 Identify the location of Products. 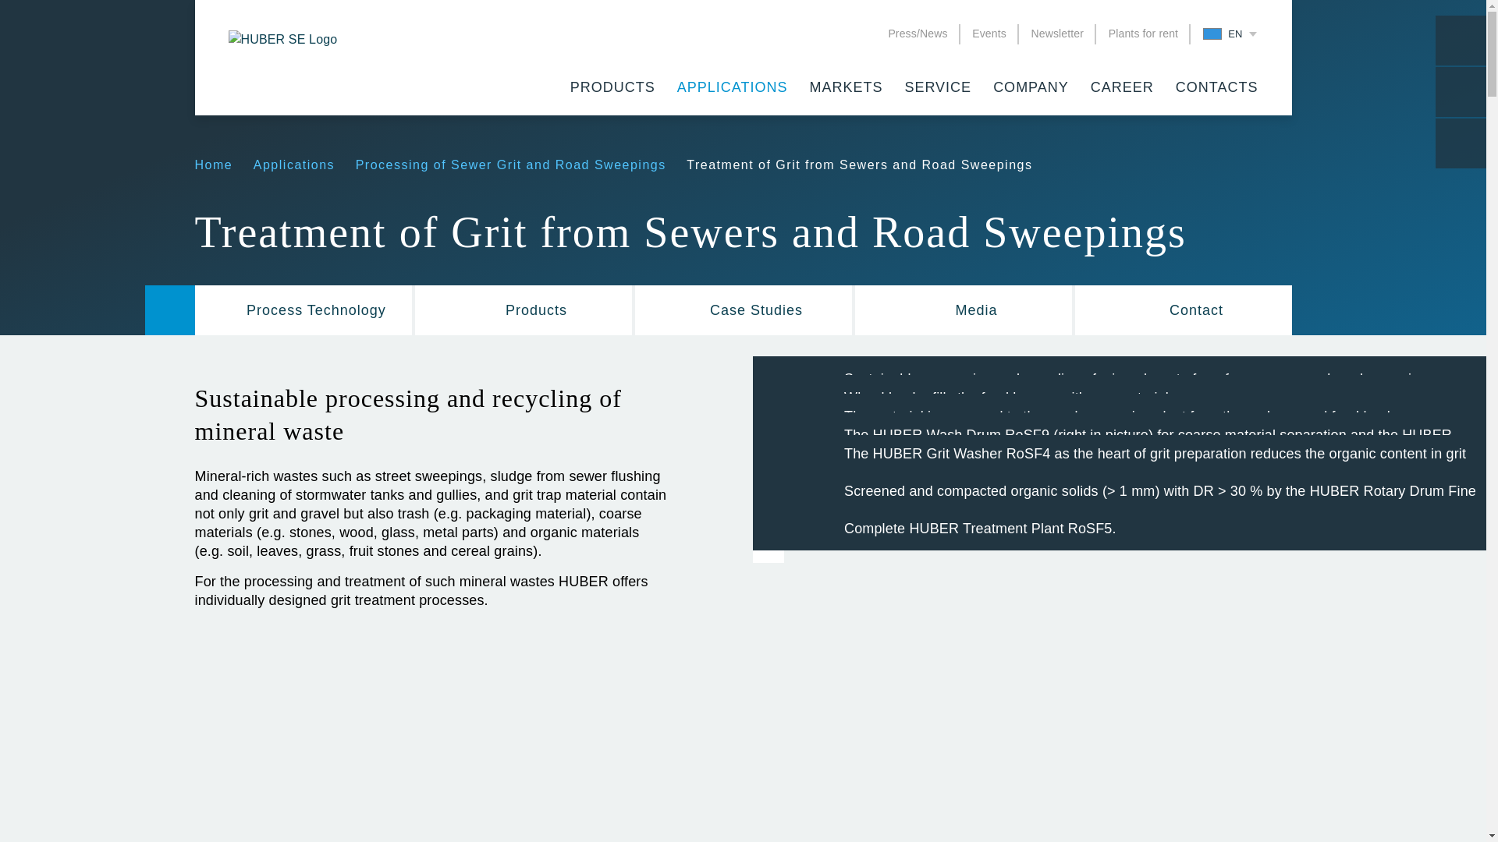
(523, 310).